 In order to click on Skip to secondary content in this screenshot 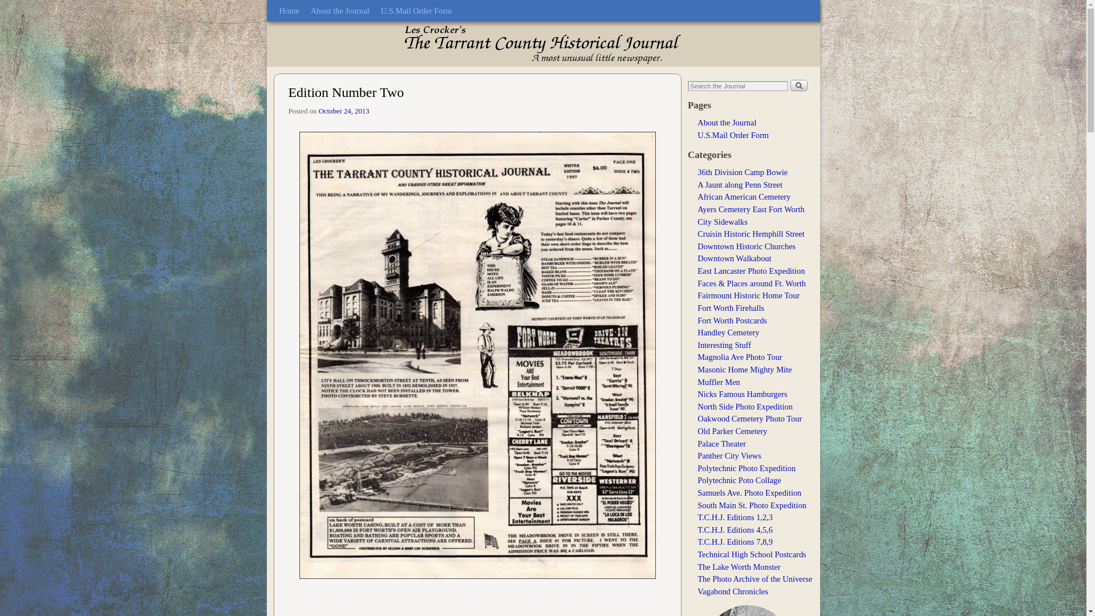, I will do `click(302, 5)`.